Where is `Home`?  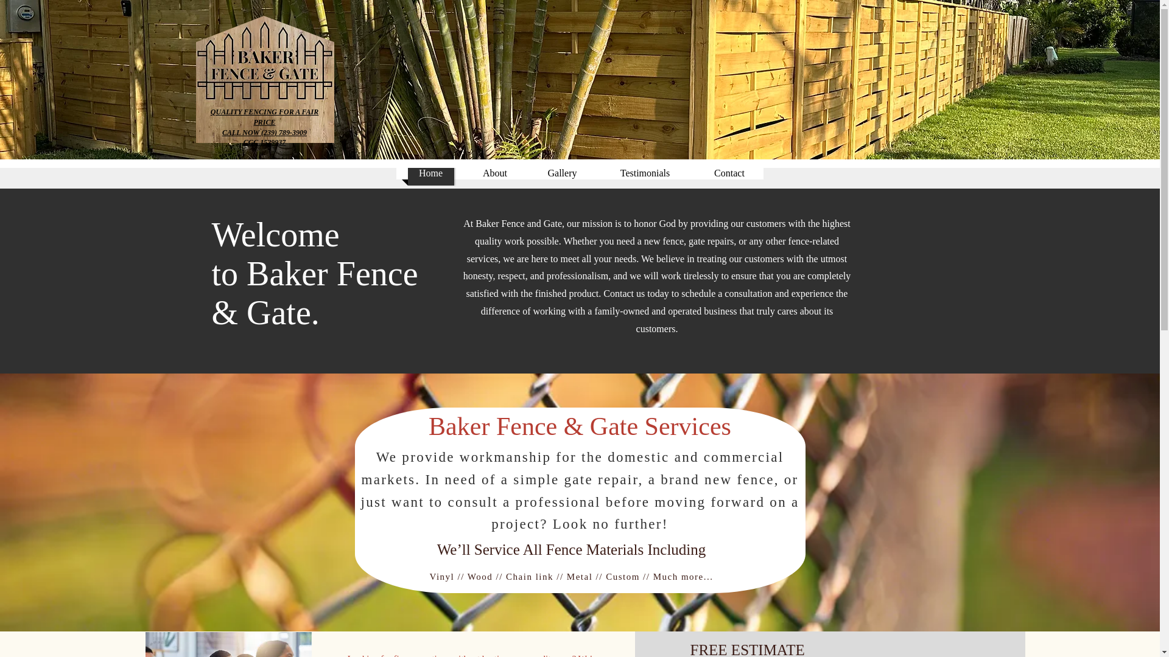
Home is located at coordinates (431, 173).